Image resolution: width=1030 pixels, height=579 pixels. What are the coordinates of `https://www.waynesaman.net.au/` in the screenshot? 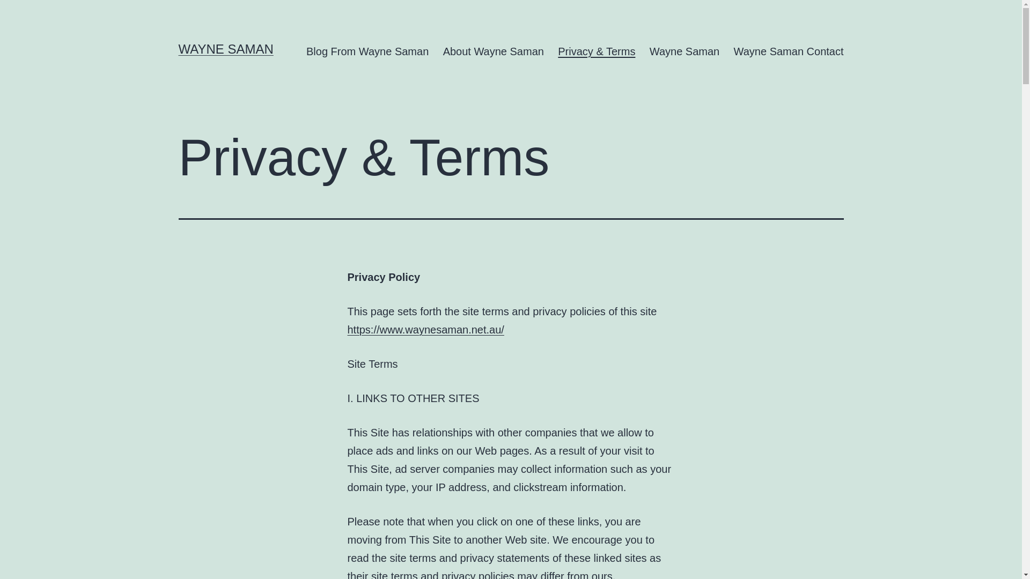 It's located at (426, 330).